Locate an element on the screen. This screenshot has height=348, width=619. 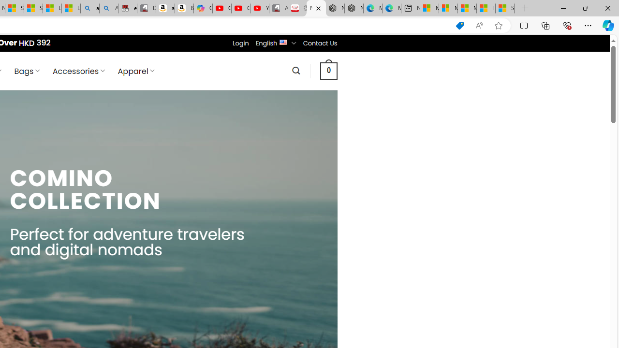
Microsoft account | Privacy is located at coordinates (448, 9).